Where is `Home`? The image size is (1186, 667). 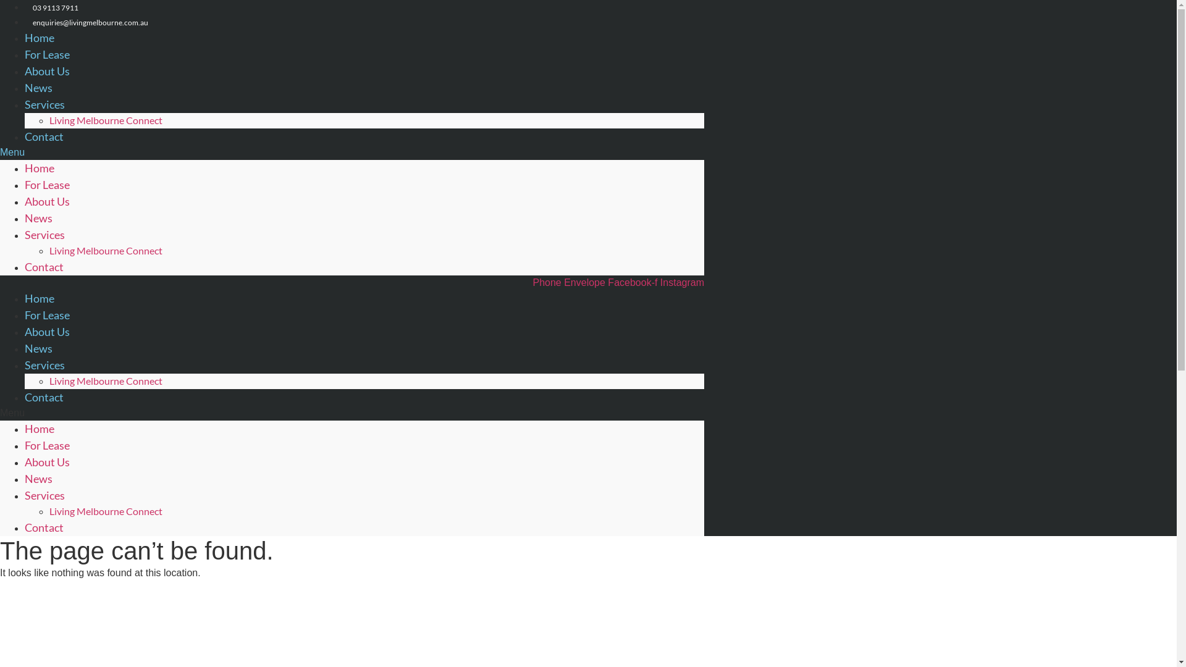
Home is located at coordinates (40, 298).